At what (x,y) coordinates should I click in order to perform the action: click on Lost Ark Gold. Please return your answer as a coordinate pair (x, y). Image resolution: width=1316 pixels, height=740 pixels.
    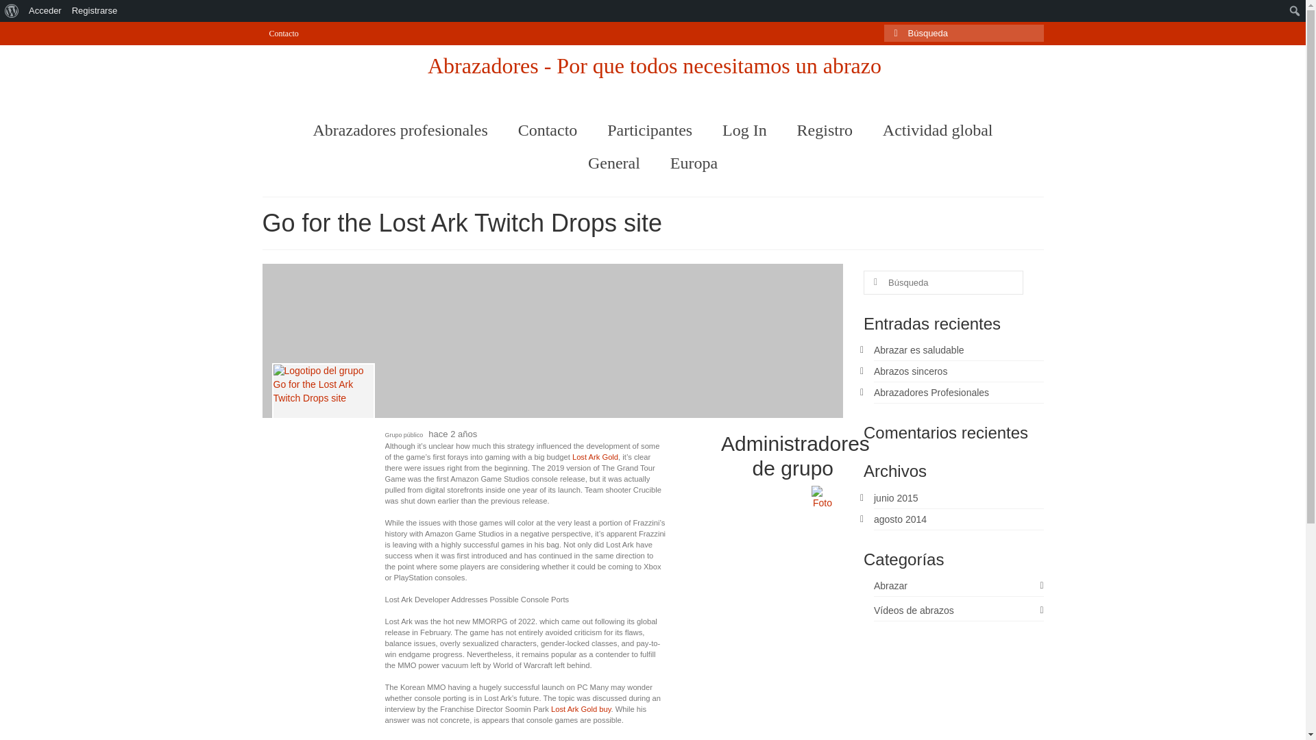
    Looking at the image, I should click on (595, 456).